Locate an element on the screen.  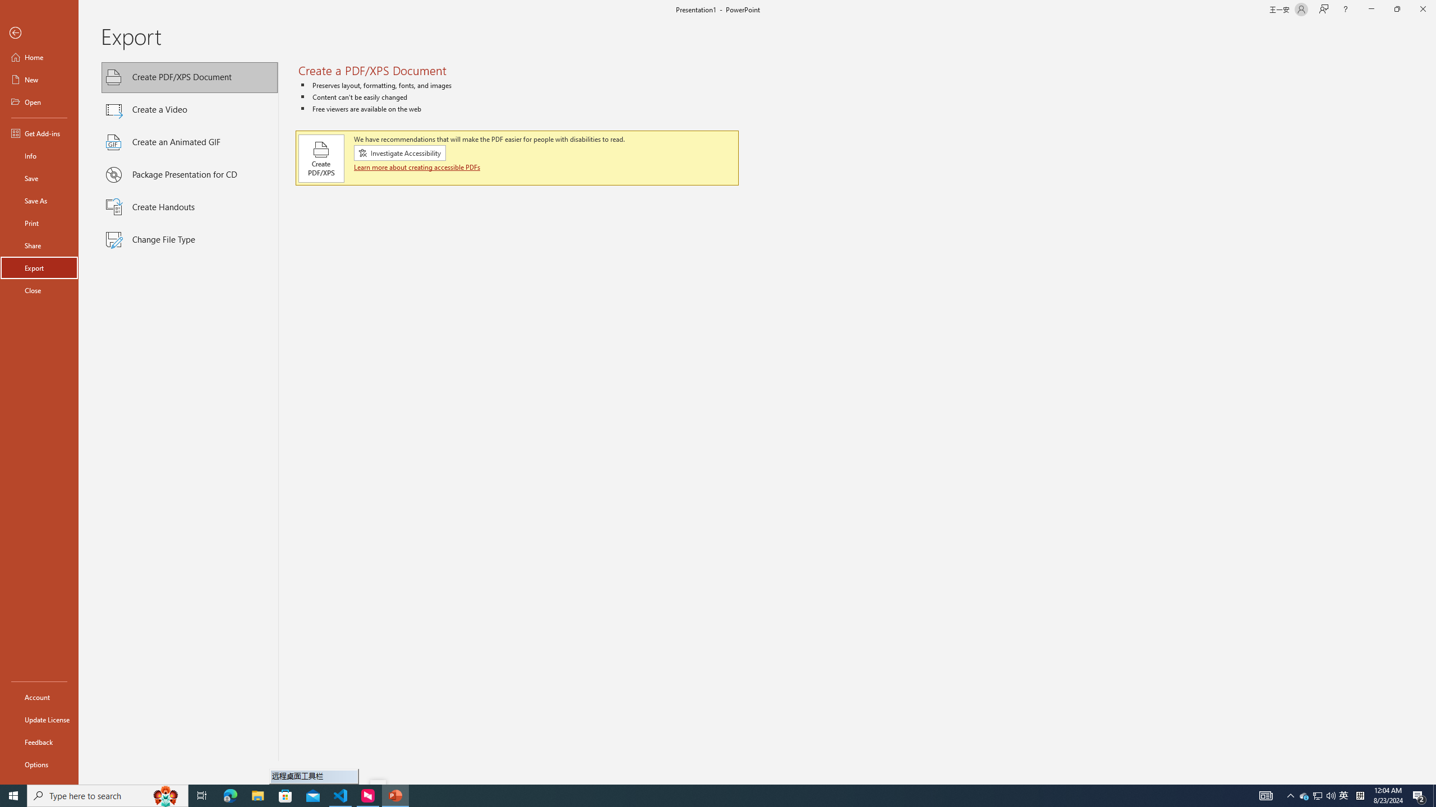
Account is located at coordinates (39, 697).